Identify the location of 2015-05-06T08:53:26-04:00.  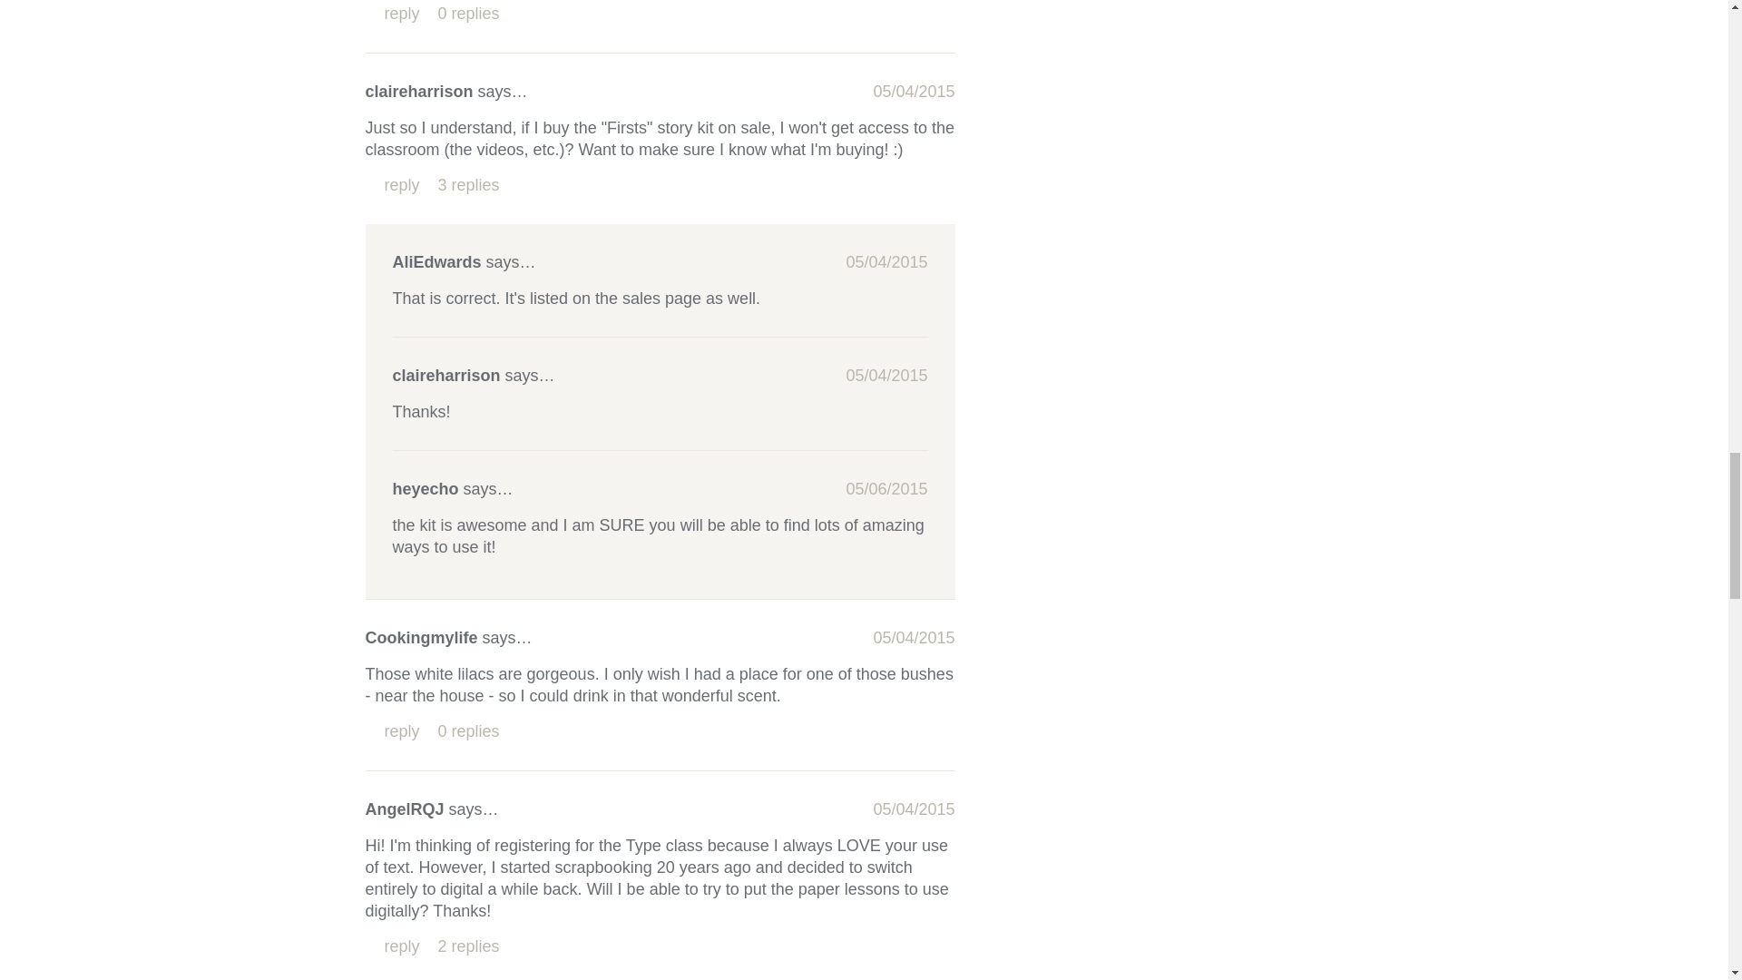
(886, 488).